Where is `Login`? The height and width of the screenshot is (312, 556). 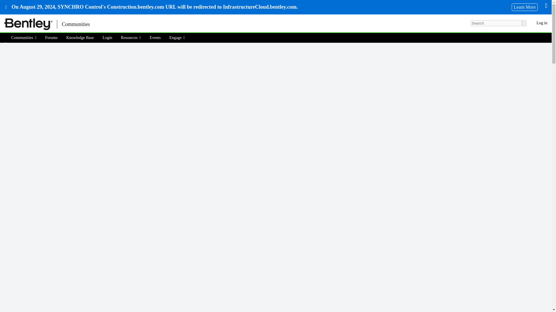
Login is located at coordinates (107, 38).